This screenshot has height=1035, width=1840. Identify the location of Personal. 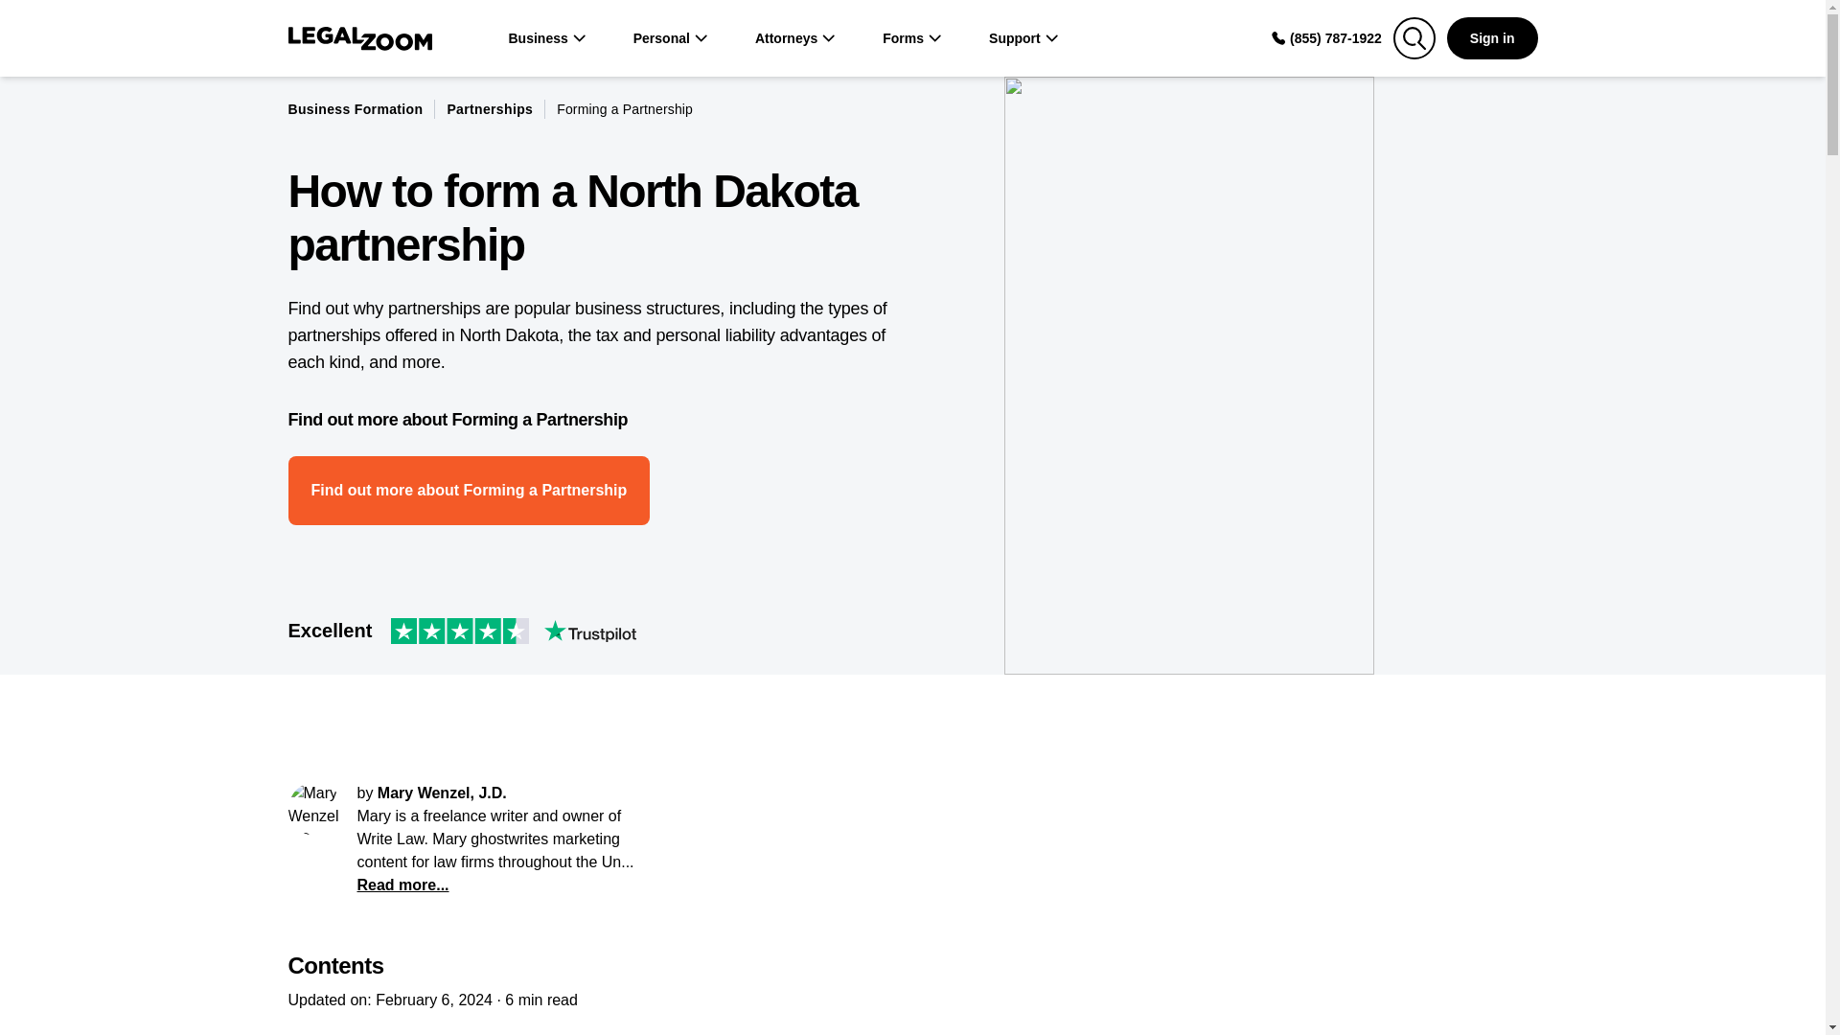
(671, 38).